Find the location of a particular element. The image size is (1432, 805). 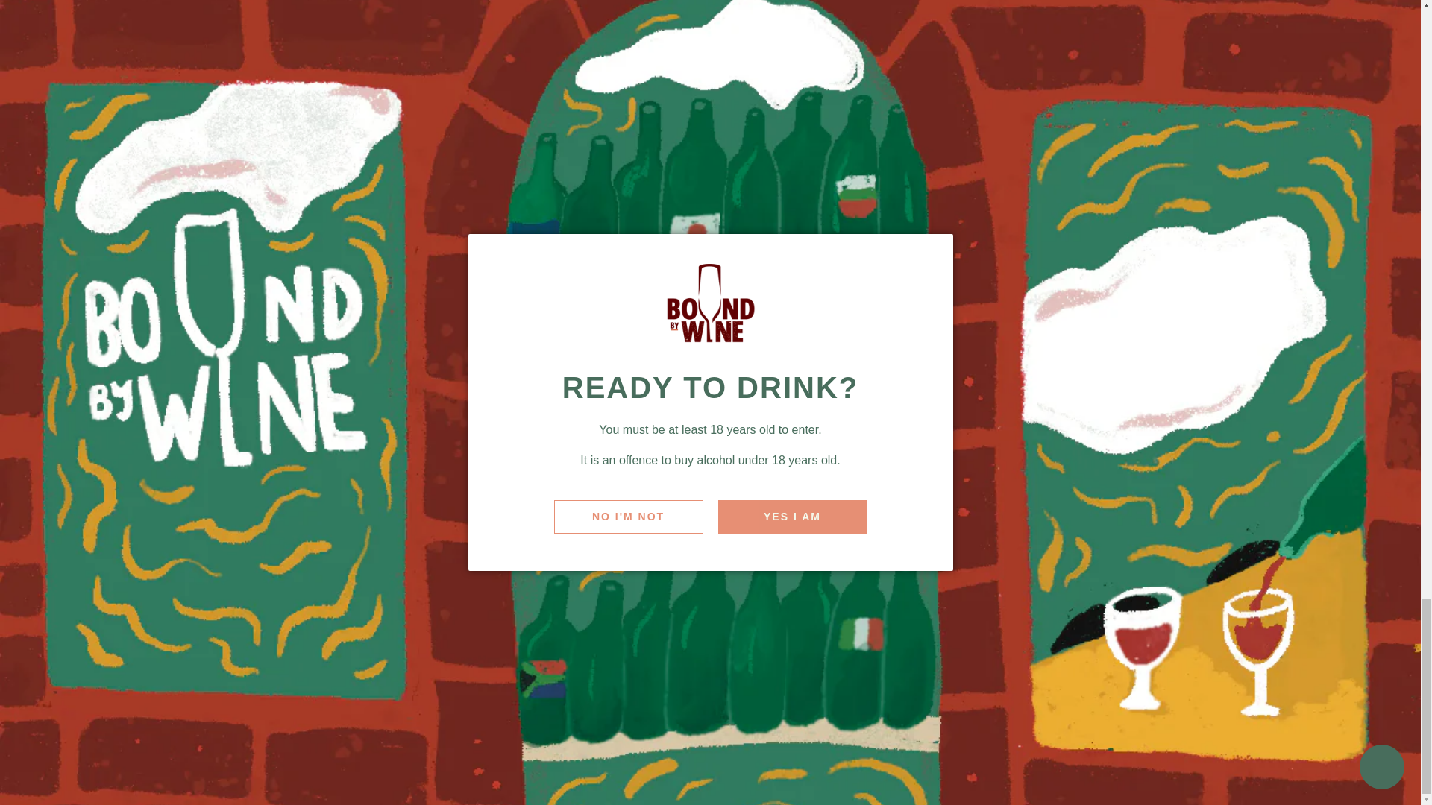

American Express is located at coordinates (790, 755).